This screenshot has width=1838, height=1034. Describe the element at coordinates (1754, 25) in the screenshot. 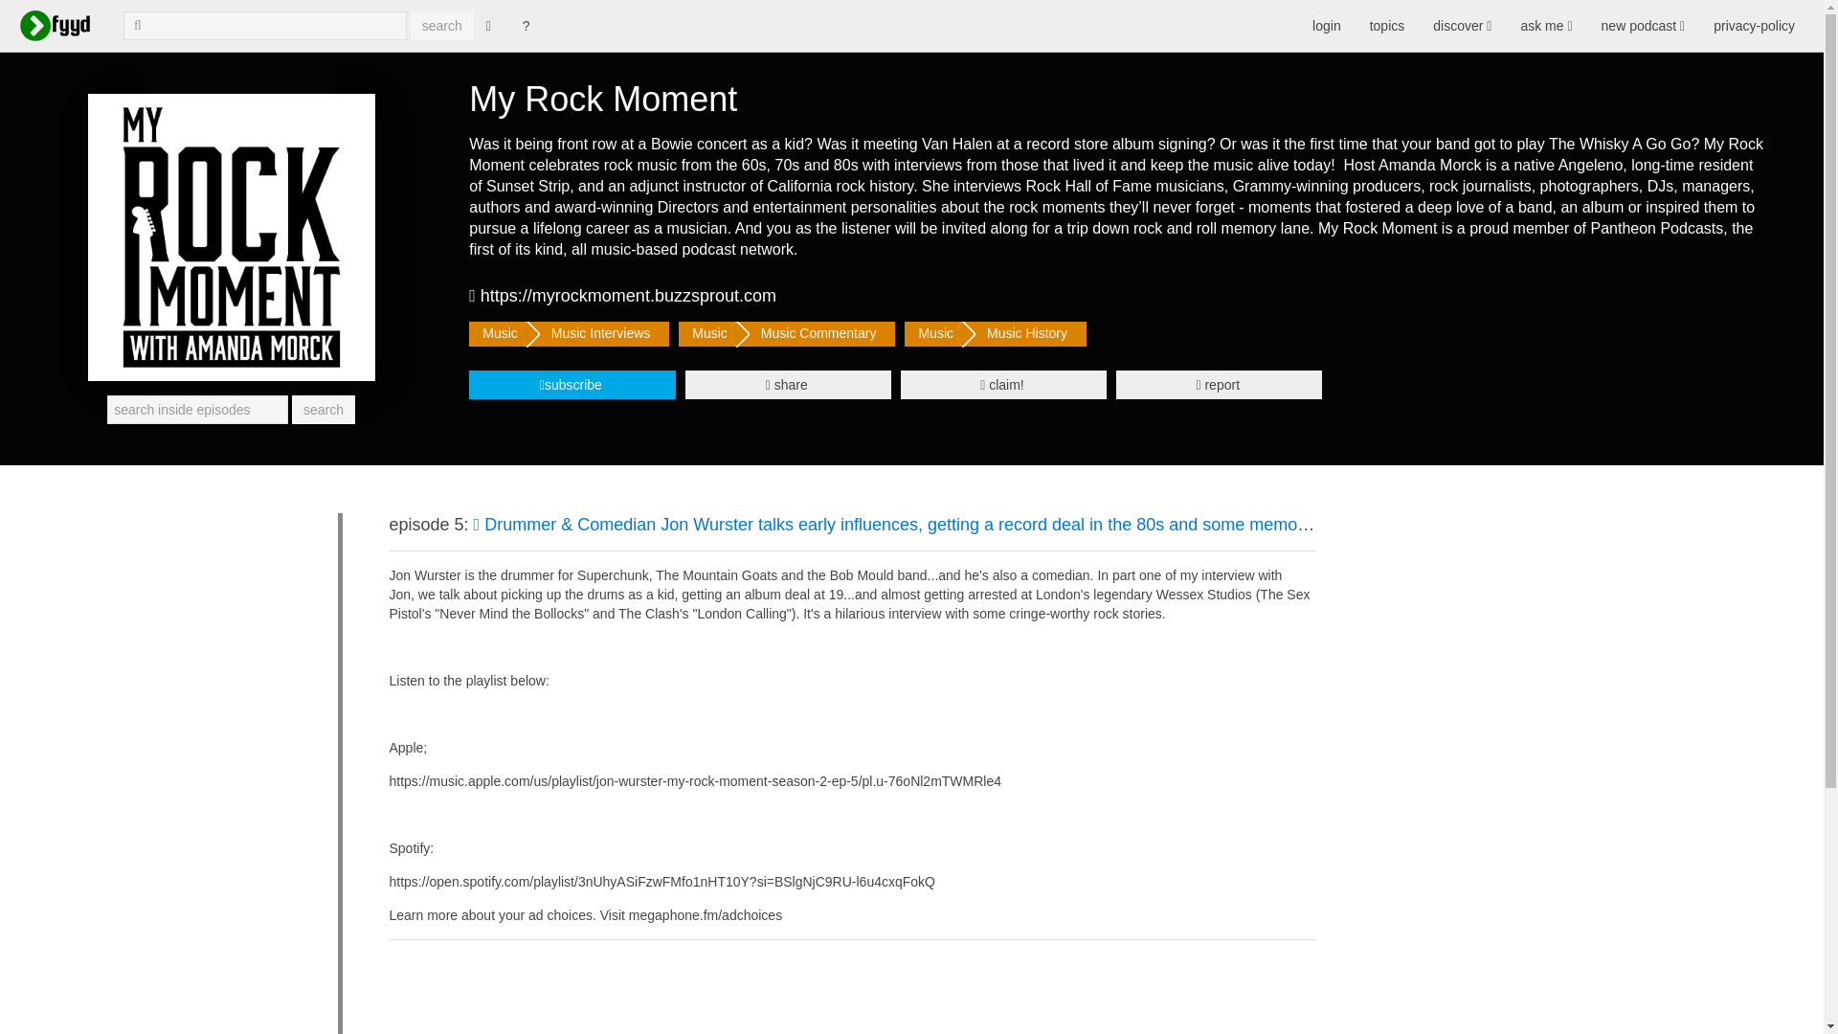

I see `privacy-policy` at that location.